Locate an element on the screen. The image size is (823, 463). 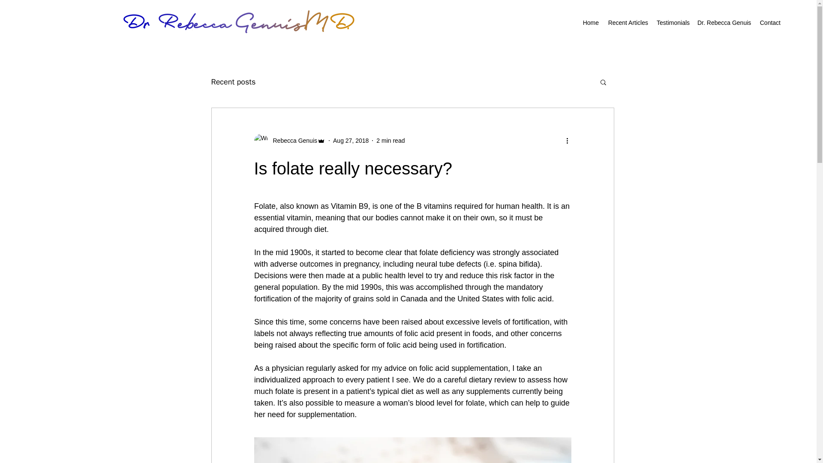
Testimonials is located at coordinates (673, 23).